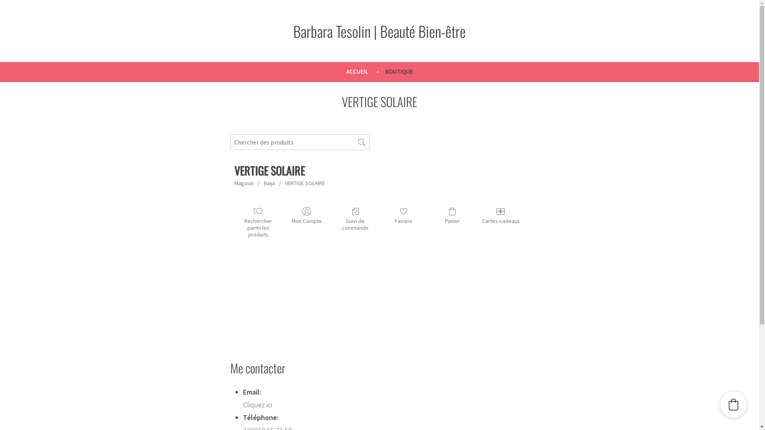  What do you see at coordinates (365, 72) in the screenshot?
I see `ACCUEIL` at bounding box center [365, 72].